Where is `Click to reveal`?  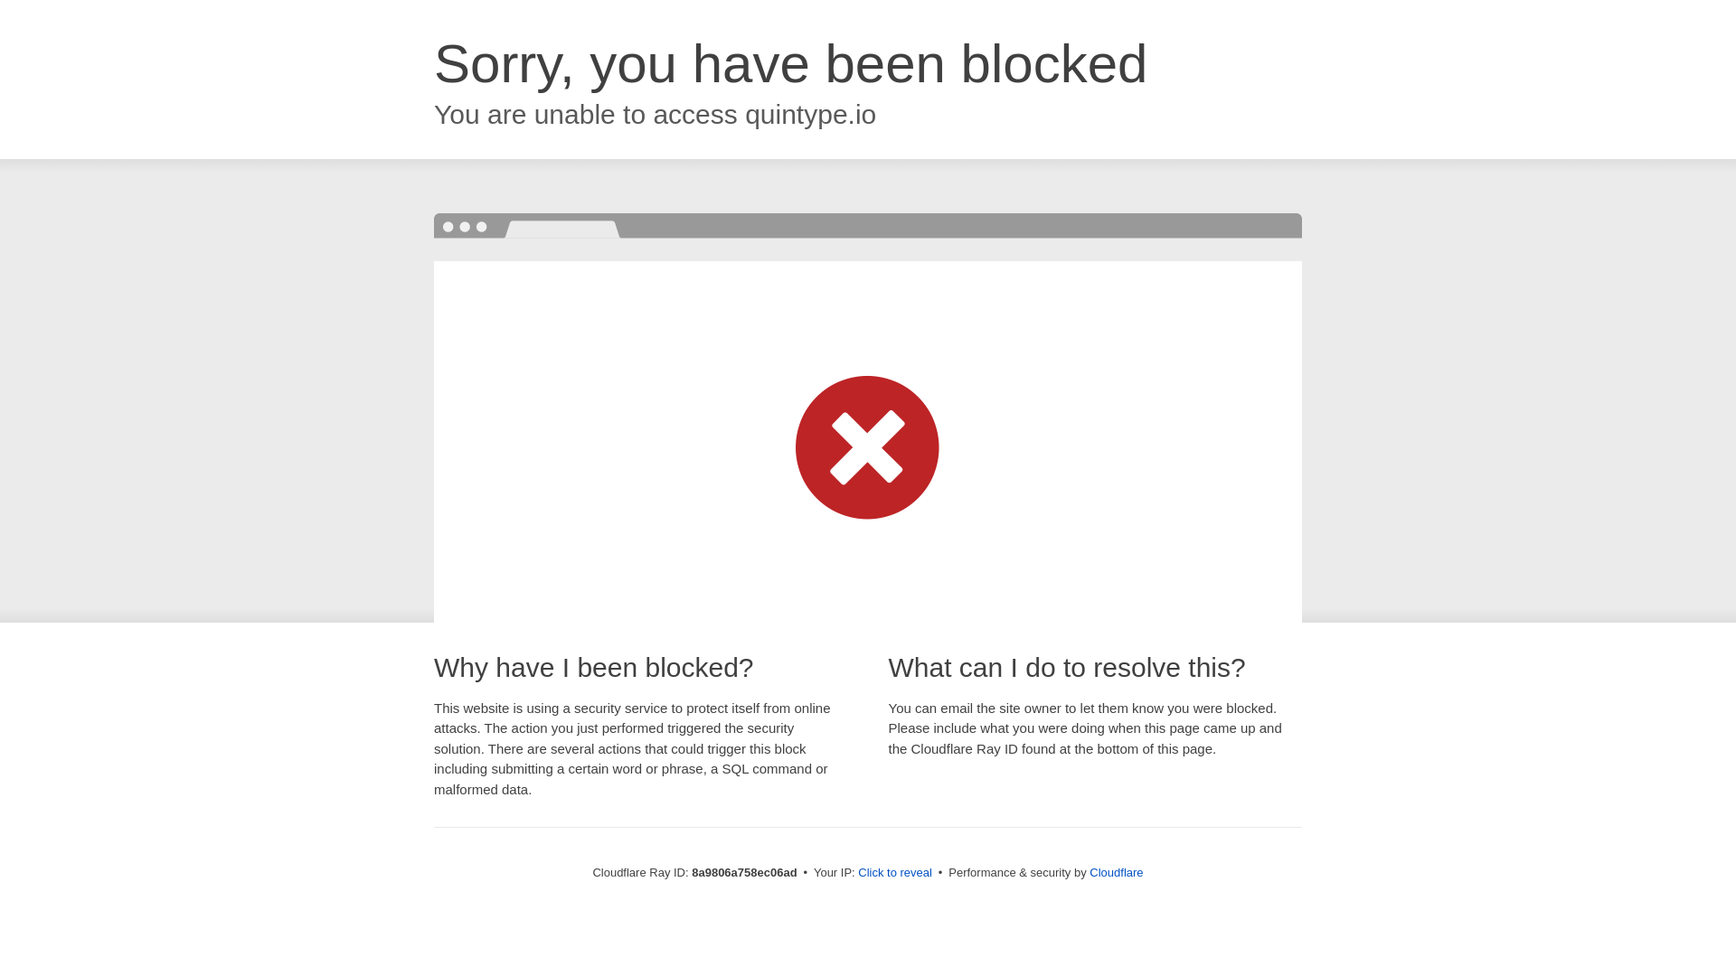
Click to reveal is located at coordinates (895, 873).